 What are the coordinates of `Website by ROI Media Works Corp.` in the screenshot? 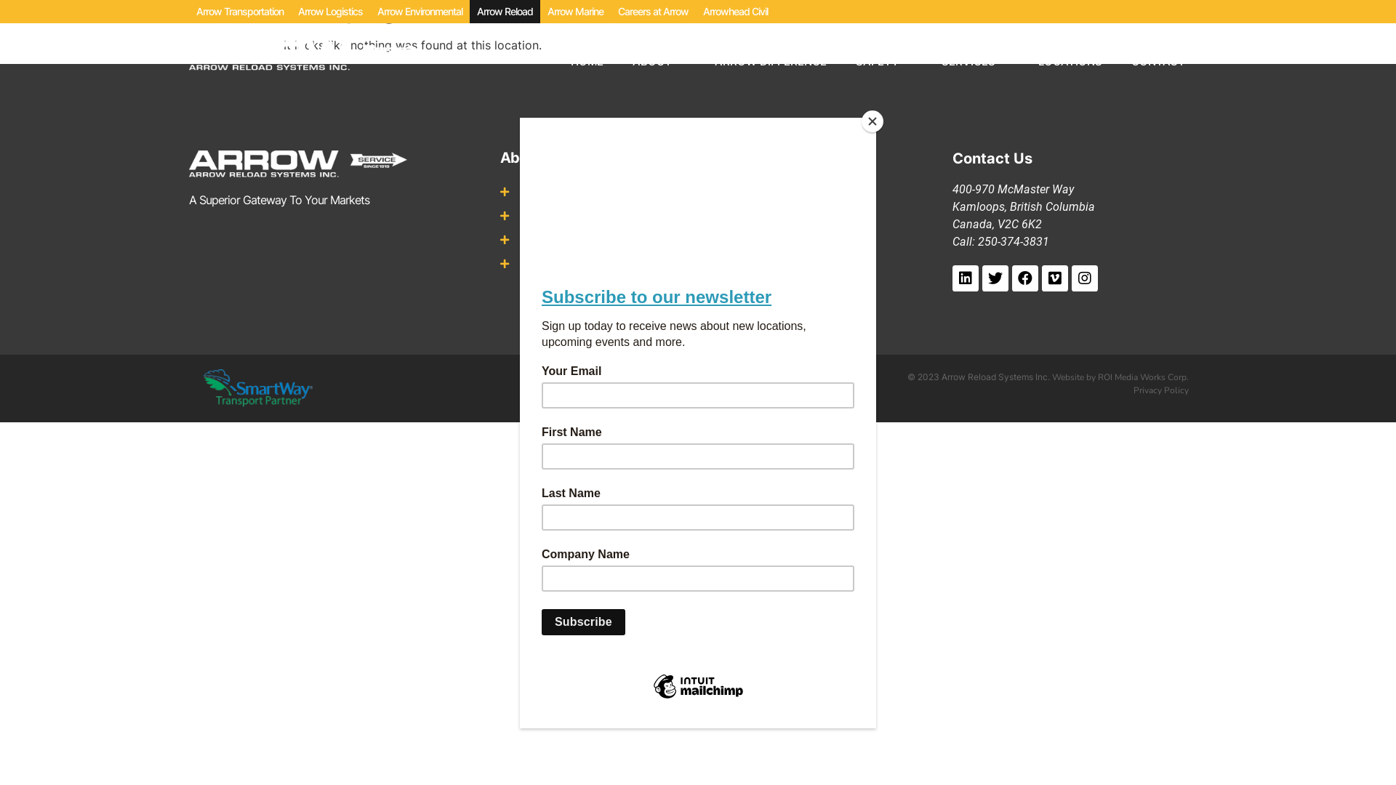 It's located at (1120, 377).